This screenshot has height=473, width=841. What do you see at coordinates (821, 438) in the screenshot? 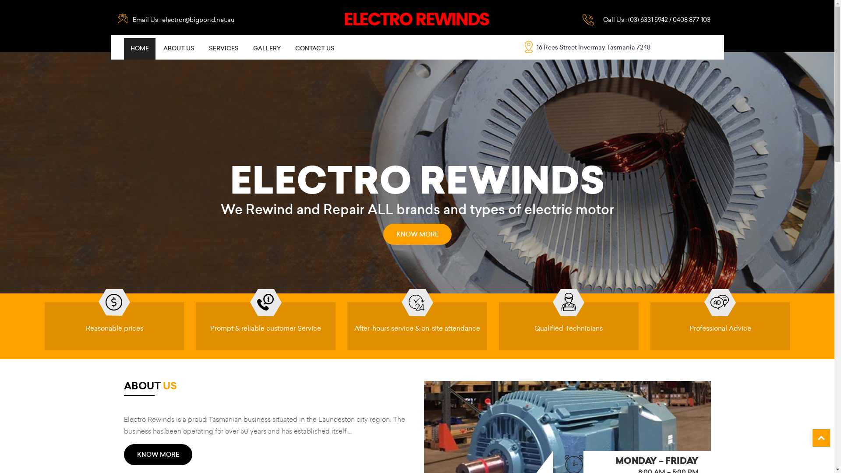
I see `Top` at bounding box center [821, 438].